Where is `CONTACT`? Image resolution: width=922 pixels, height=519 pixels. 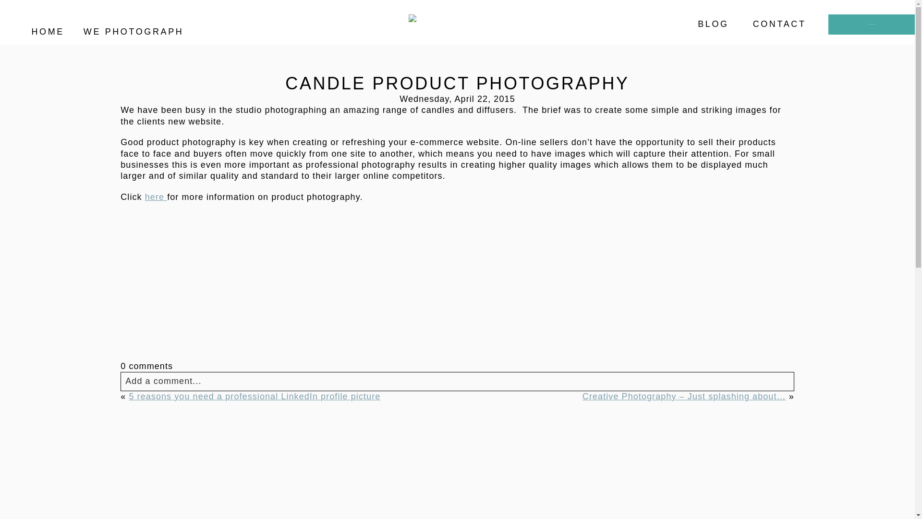 CONTACT is located at coordinates (779, 24).